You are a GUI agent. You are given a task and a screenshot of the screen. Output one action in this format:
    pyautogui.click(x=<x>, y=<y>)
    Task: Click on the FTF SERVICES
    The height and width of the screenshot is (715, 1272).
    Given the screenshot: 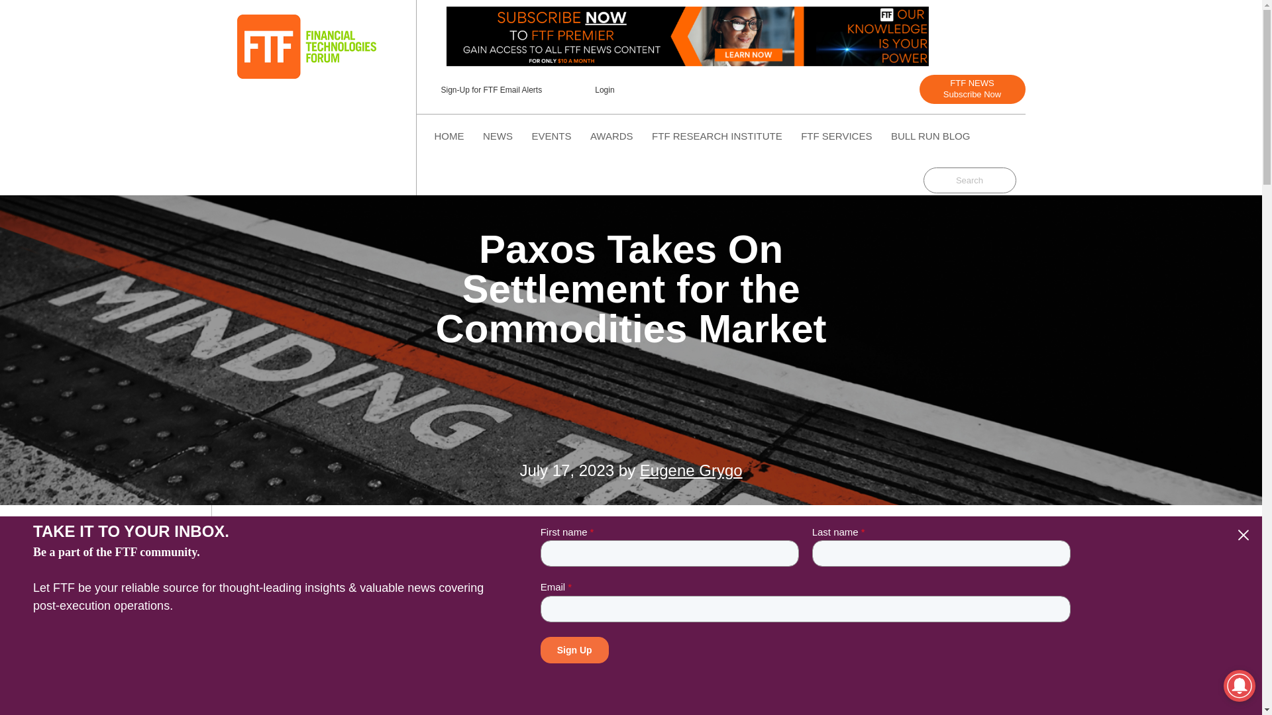 What is the action you would take?
    pyautogui.click(x=836, y=135)
    